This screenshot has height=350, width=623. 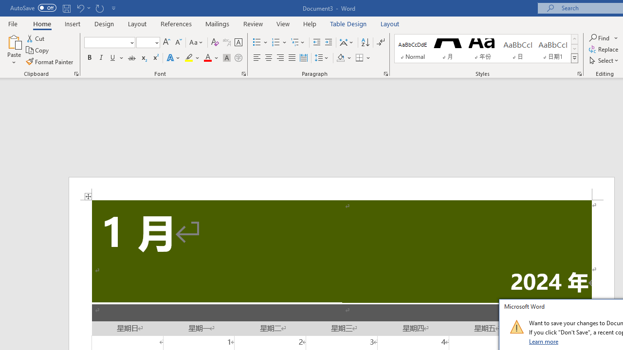 What do you see at coordinates (166, 43) in the screenshot?
I see `Grow Font` at bounding box center [166, 43].